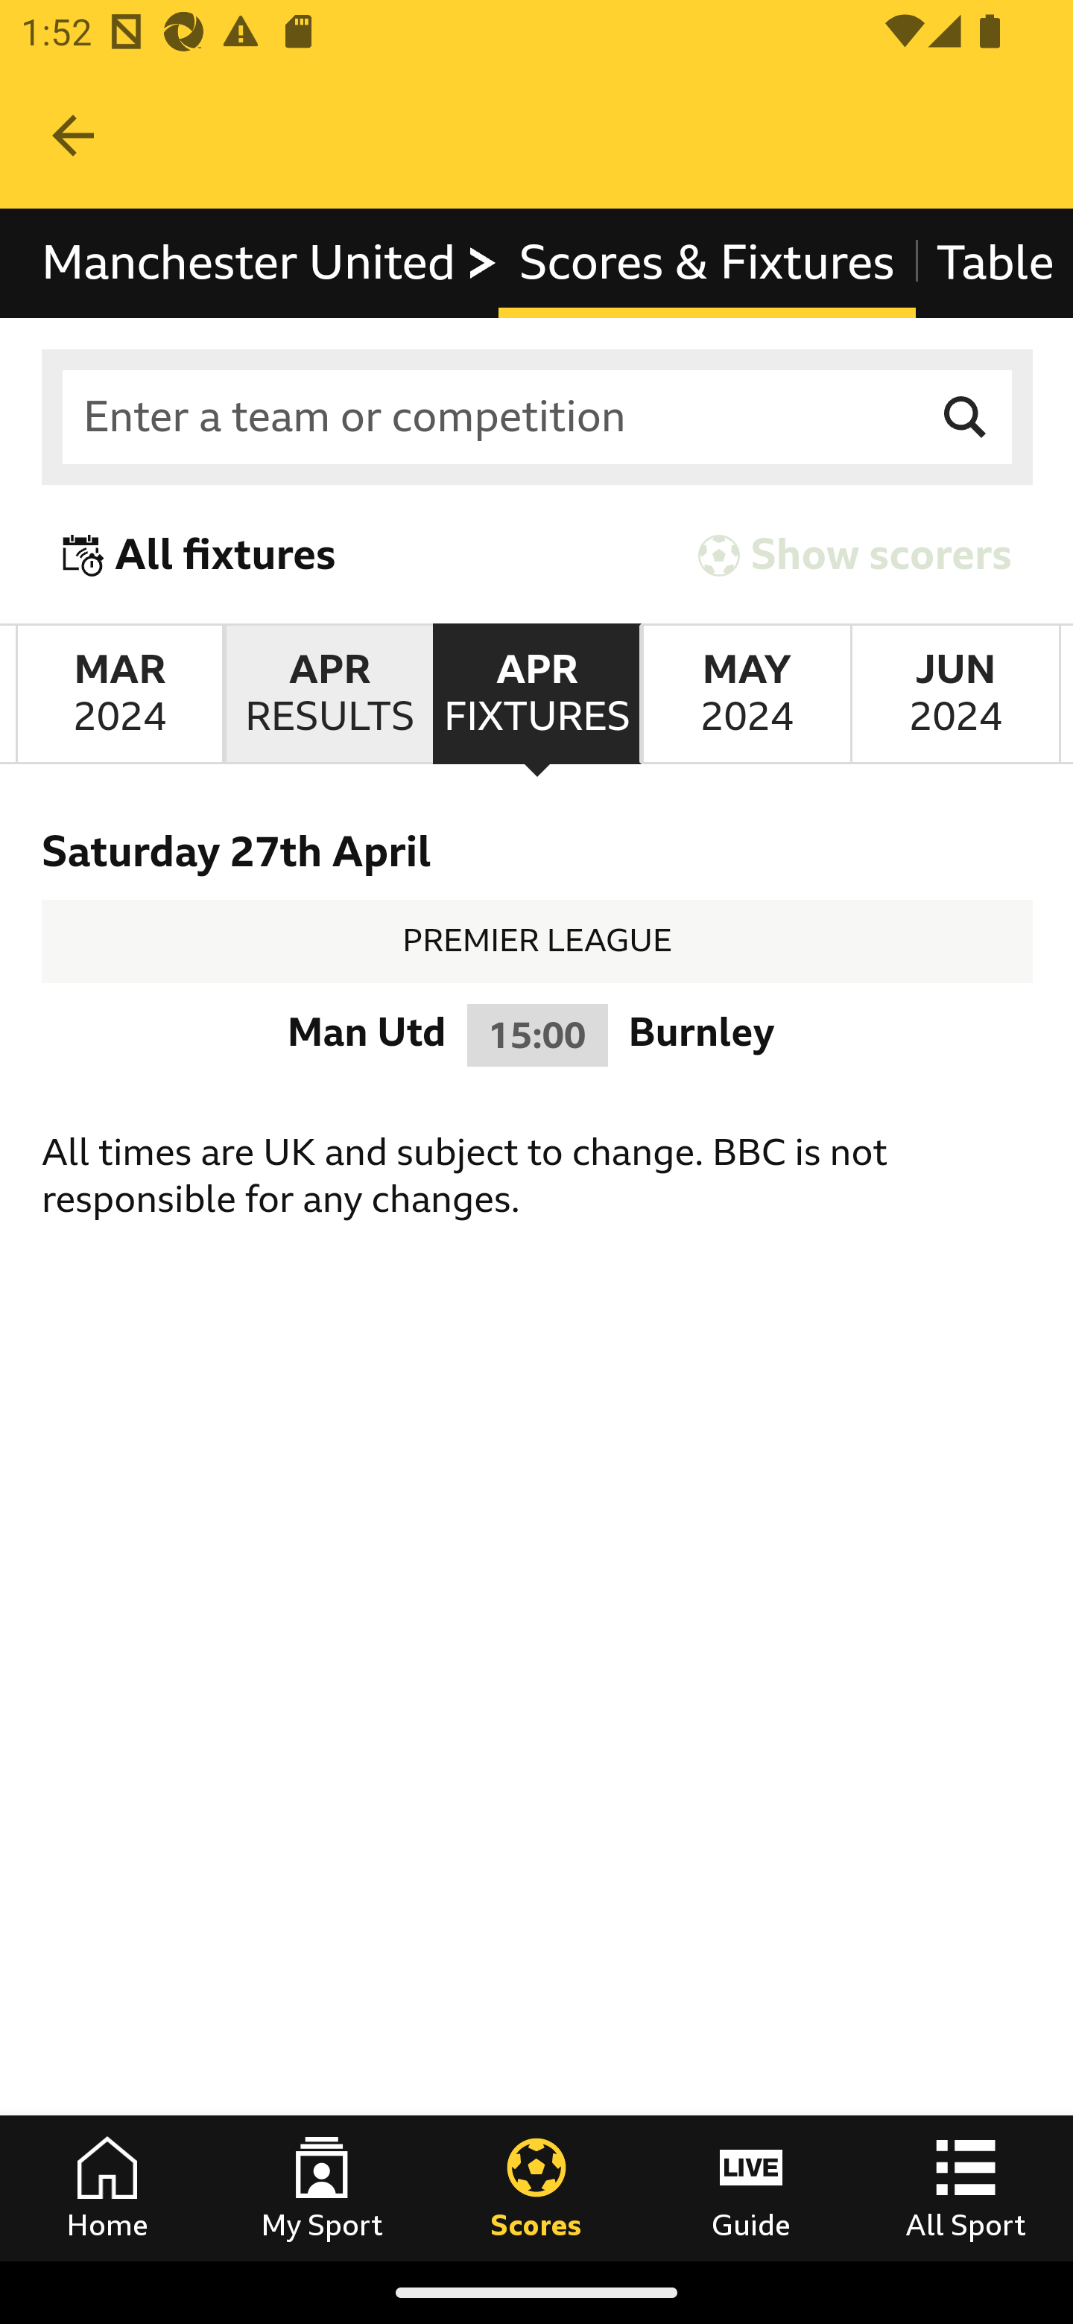 The height and width of the screenshot is (2324, 1073). Describe the element at coordinates (73, 136) in the screenshot. I see `Navigate up` at that location.